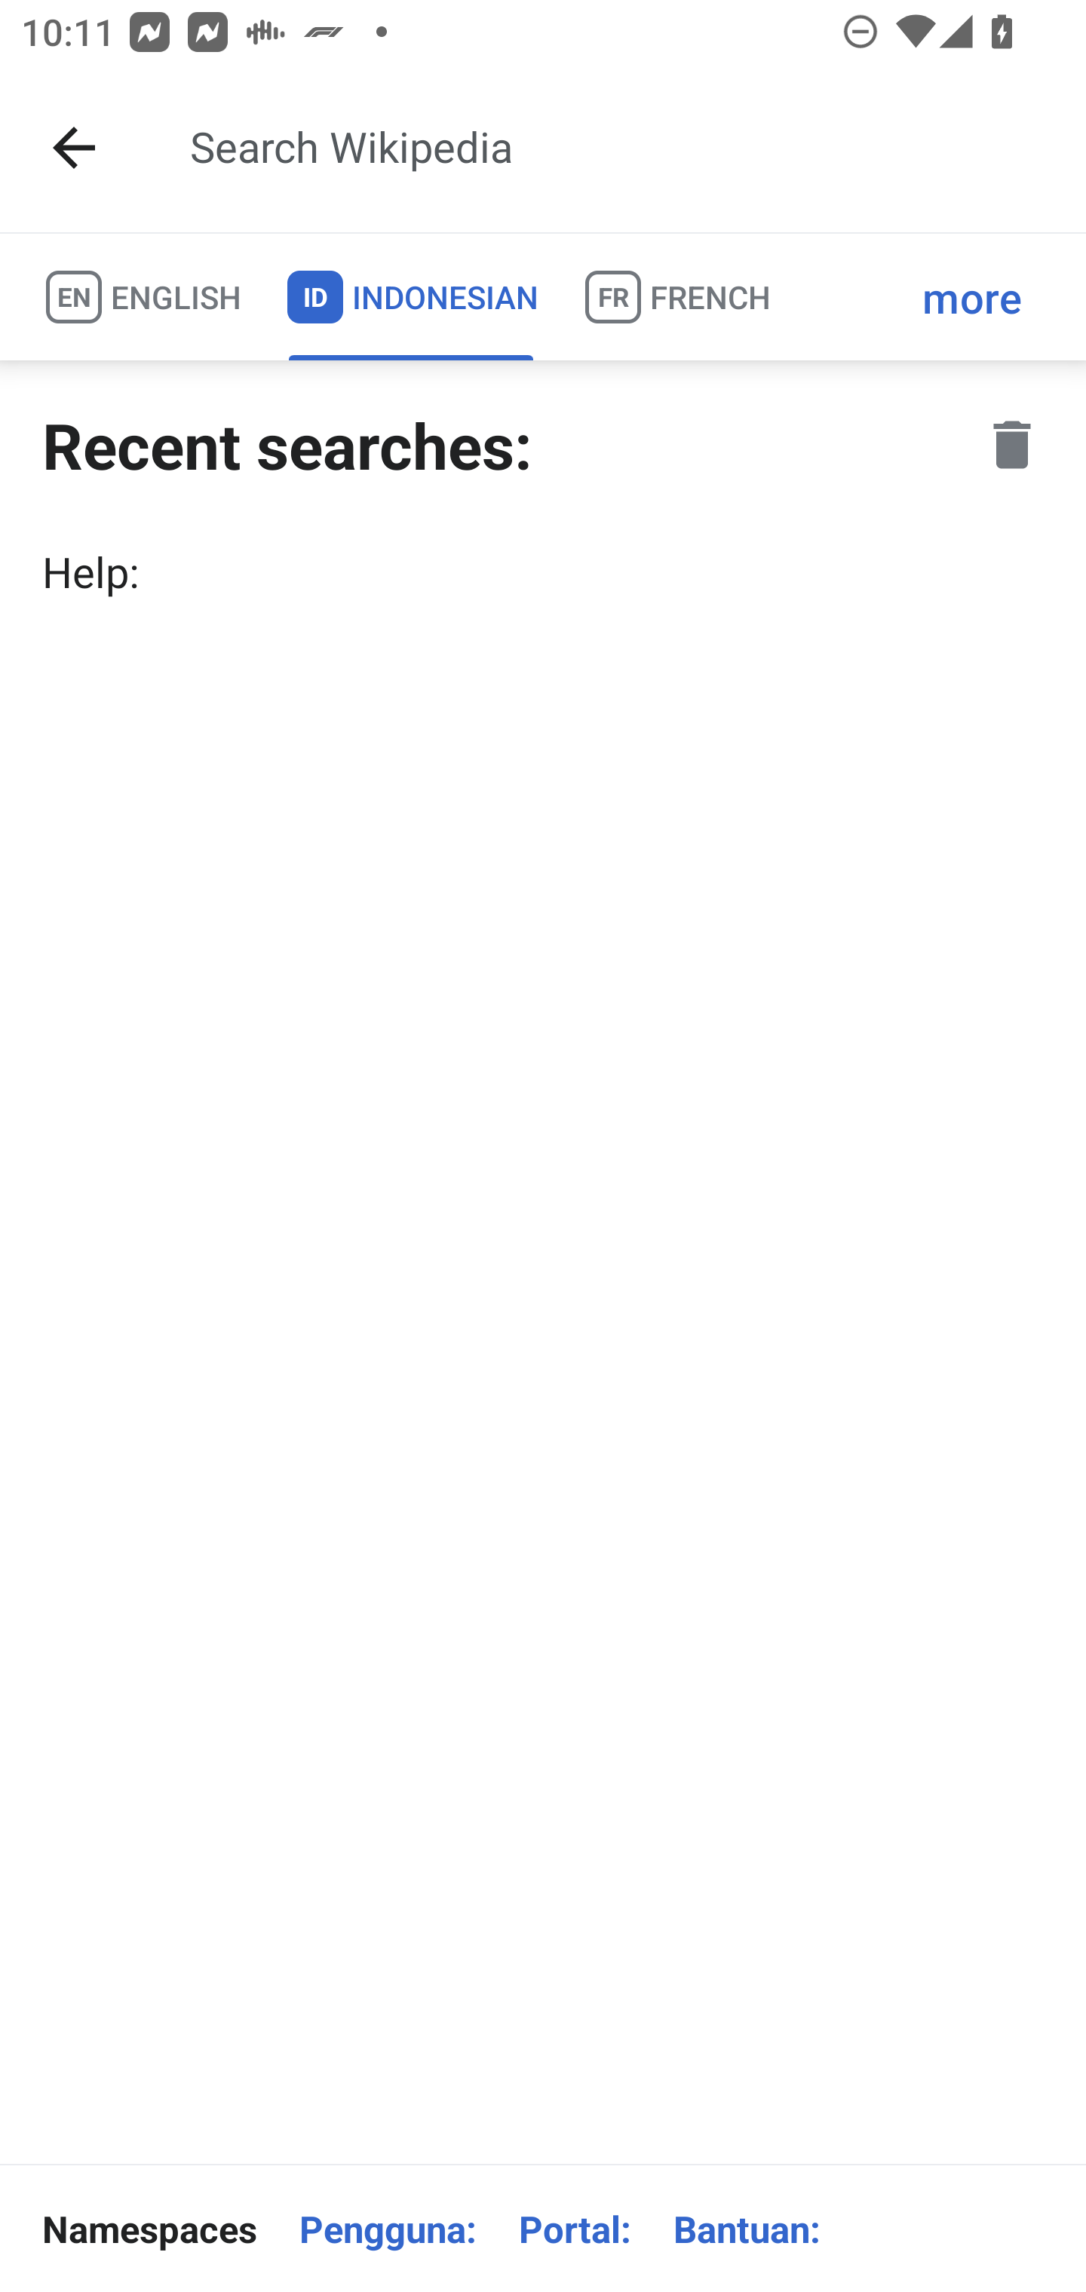 This screenshot has height=2292, width=1086. Describe the element at coordinates (747, 2229) in the screenshot. I see `Bantuan:` at that location.